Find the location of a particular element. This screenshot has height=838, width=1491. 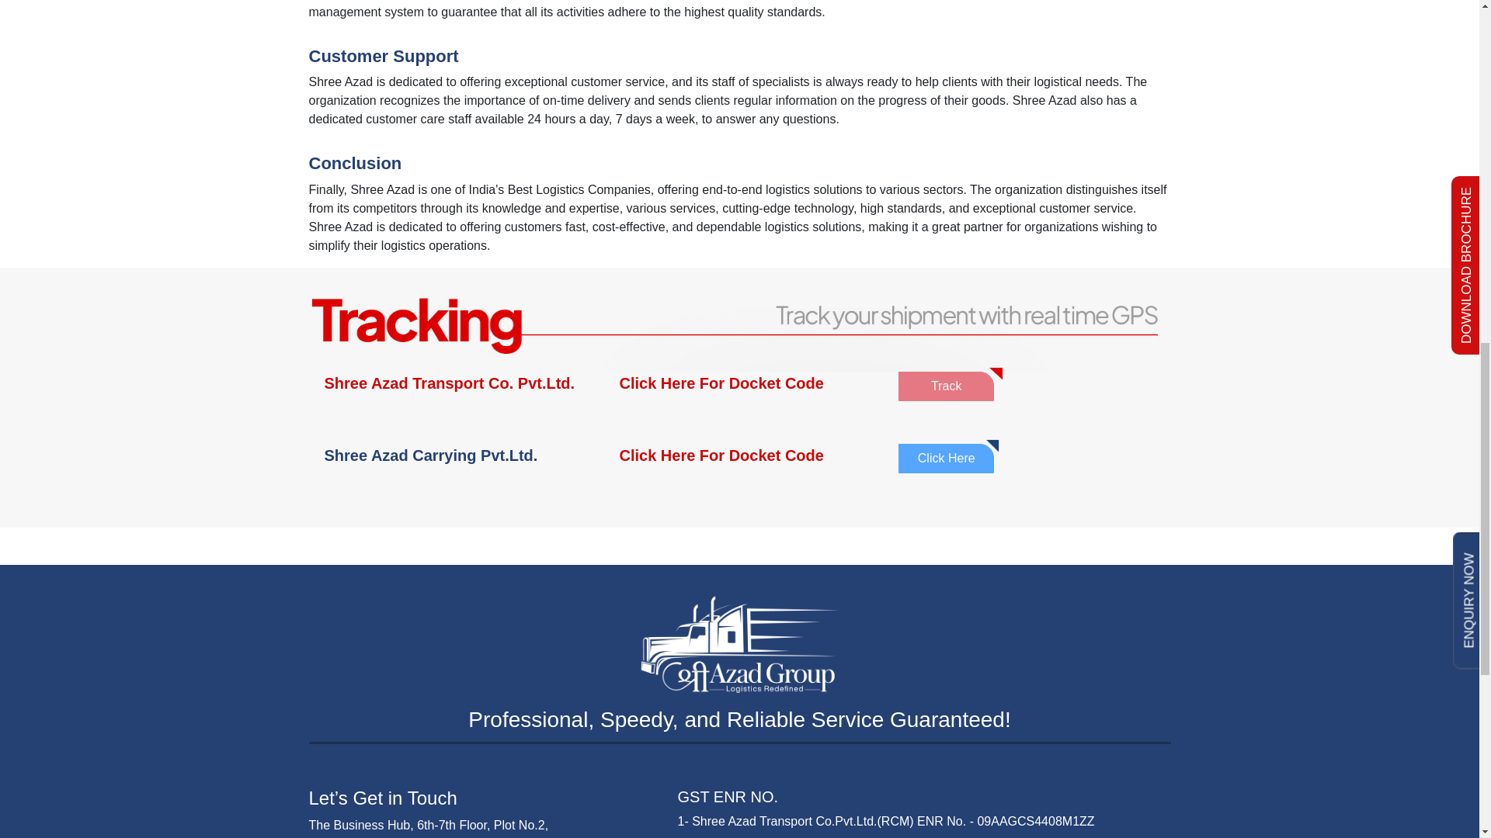

Track is located at coordinates (946, 386).